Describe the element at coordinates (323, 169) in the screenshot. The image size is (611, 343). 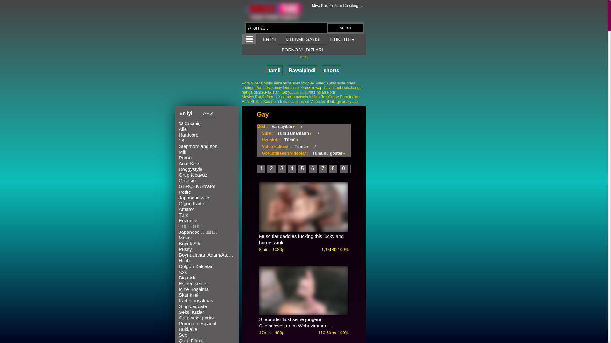
I see `7` at that location.